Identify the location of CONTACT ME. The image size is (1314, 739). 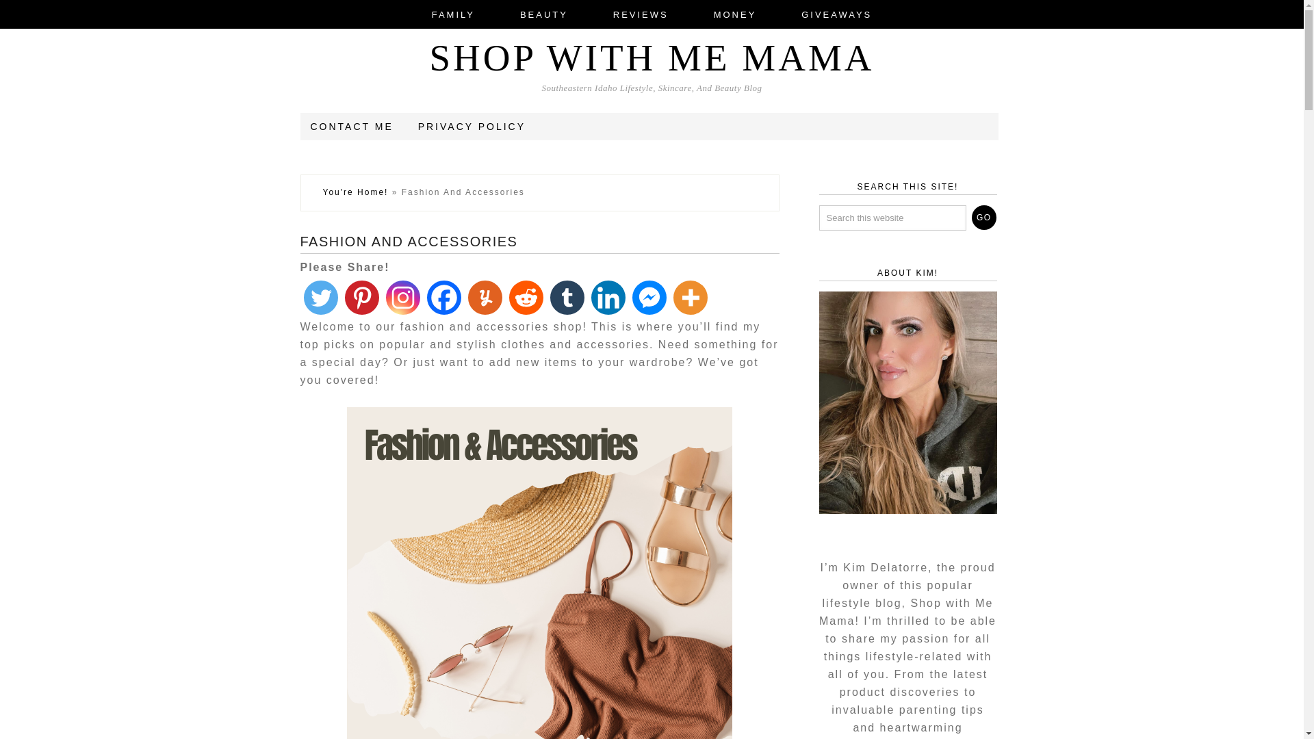
(352, 127).